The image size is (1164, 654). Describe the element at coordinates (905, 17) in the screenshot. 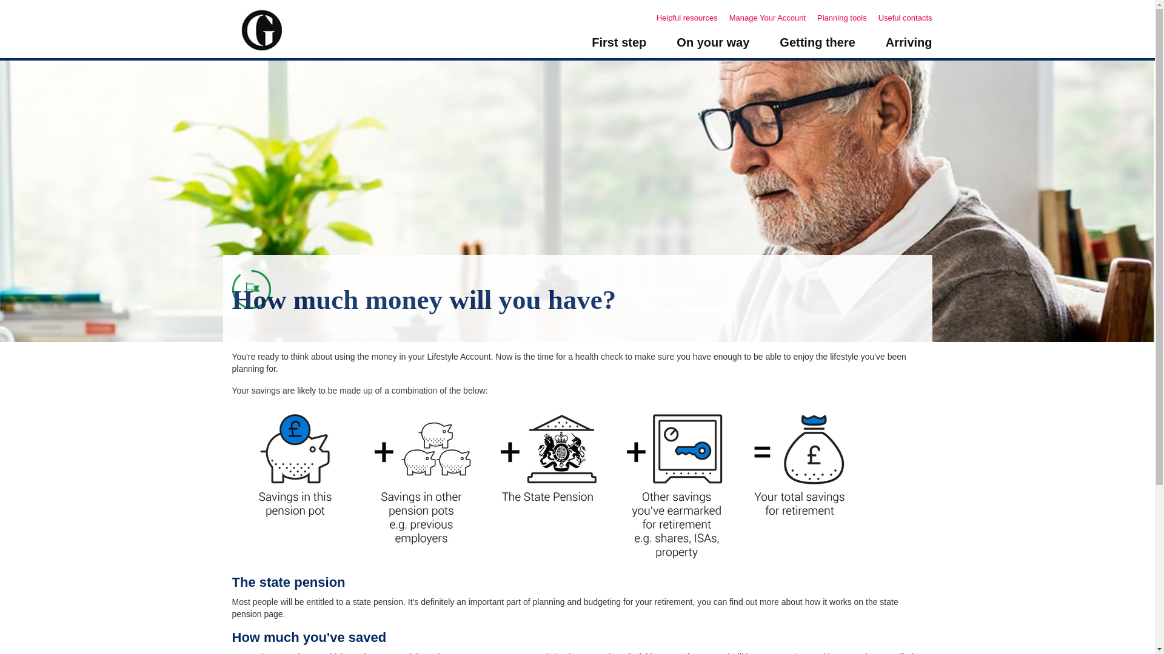

I see `Useful contacts` at that location.